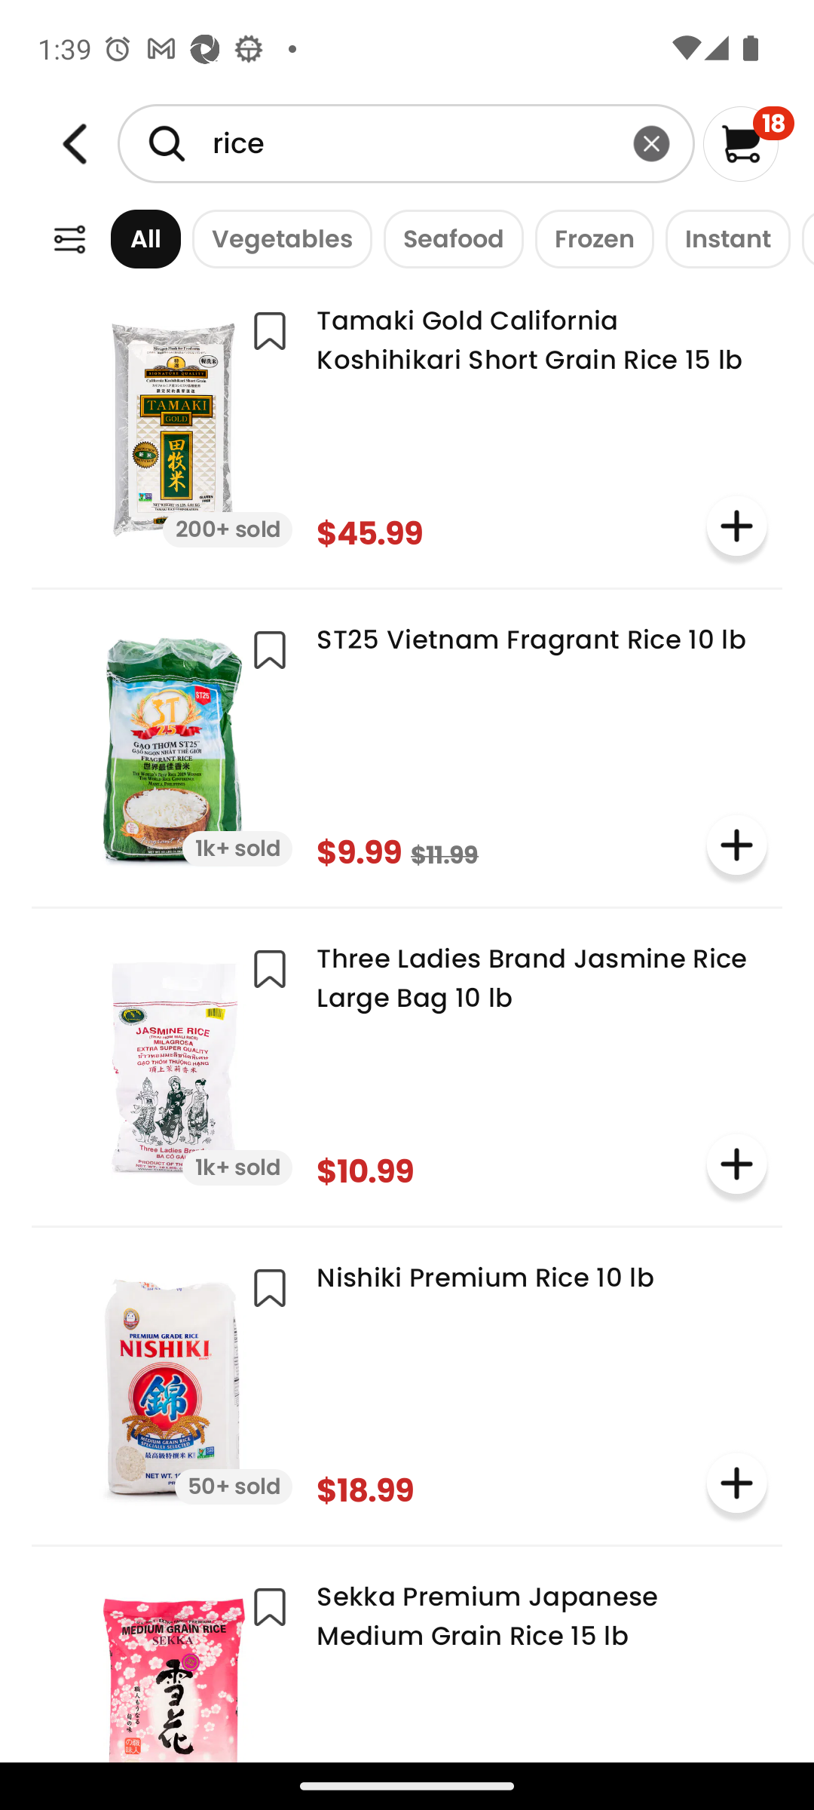 The width and height of the screenshot is (814, 1810). Describe the element at coordinates (407, 1383) in the screenshot. I see `Nishiki Premium Rice 10 lb 50+ sold $18.99` at that location.